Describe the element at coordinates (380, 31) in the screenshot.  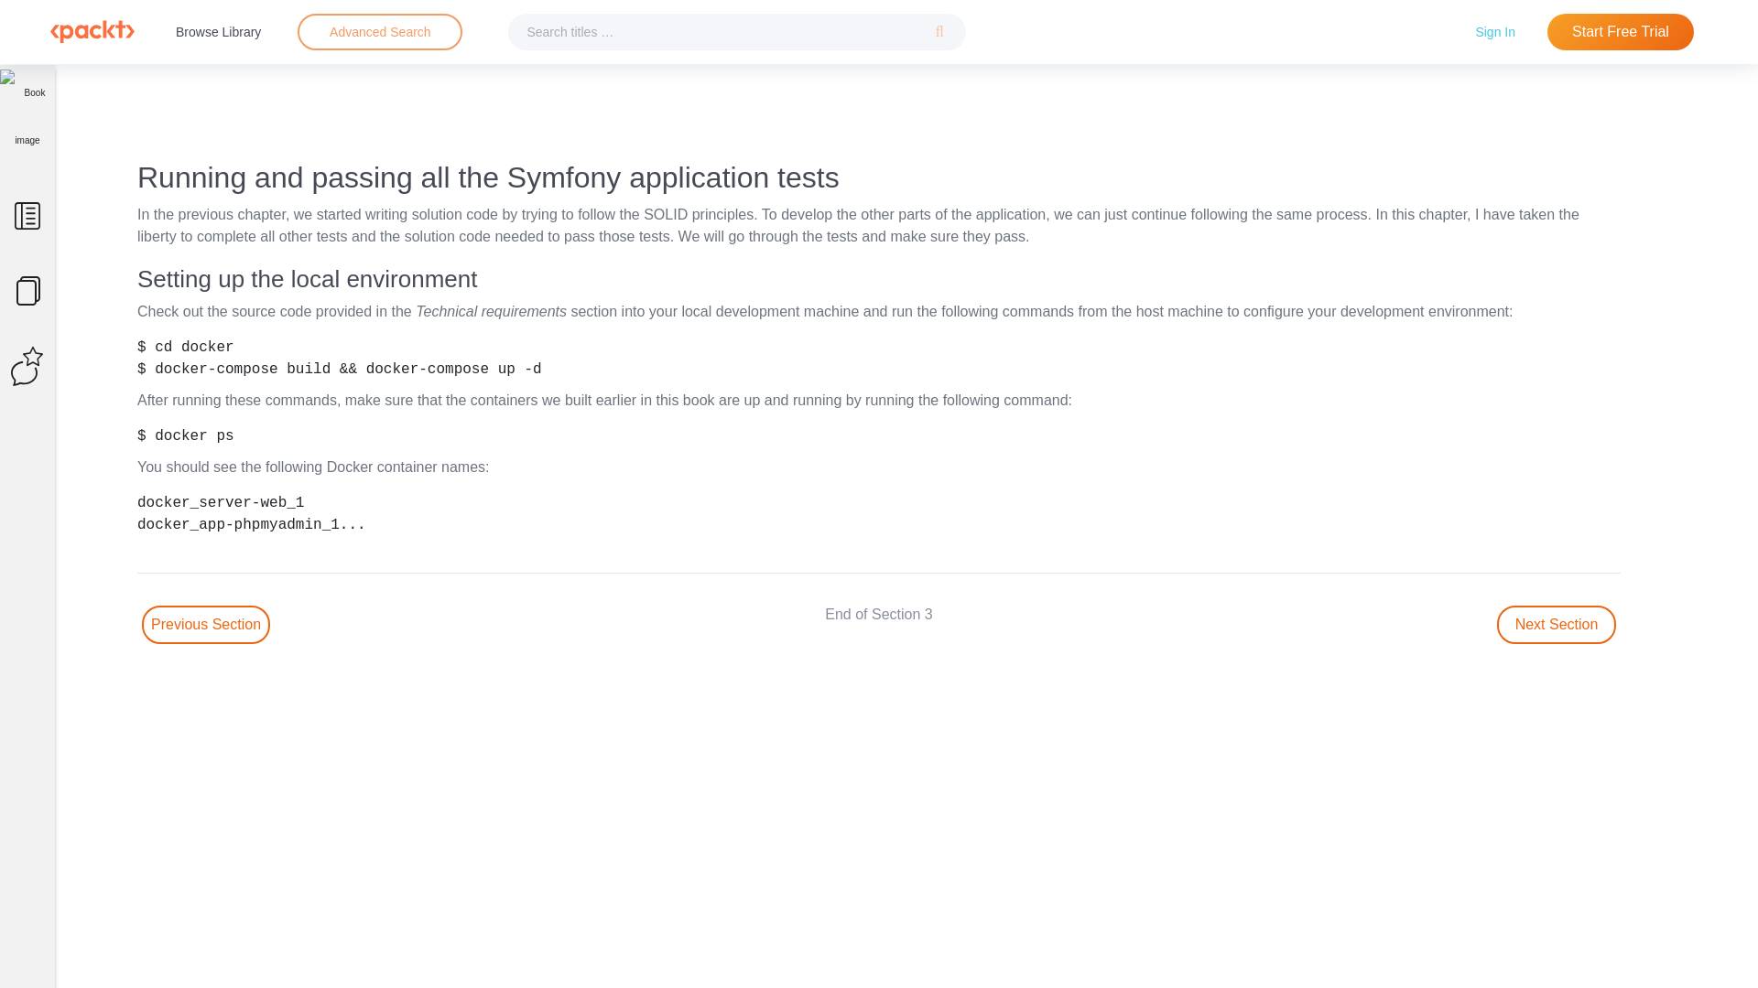
I see `Advanced Search` at that location.